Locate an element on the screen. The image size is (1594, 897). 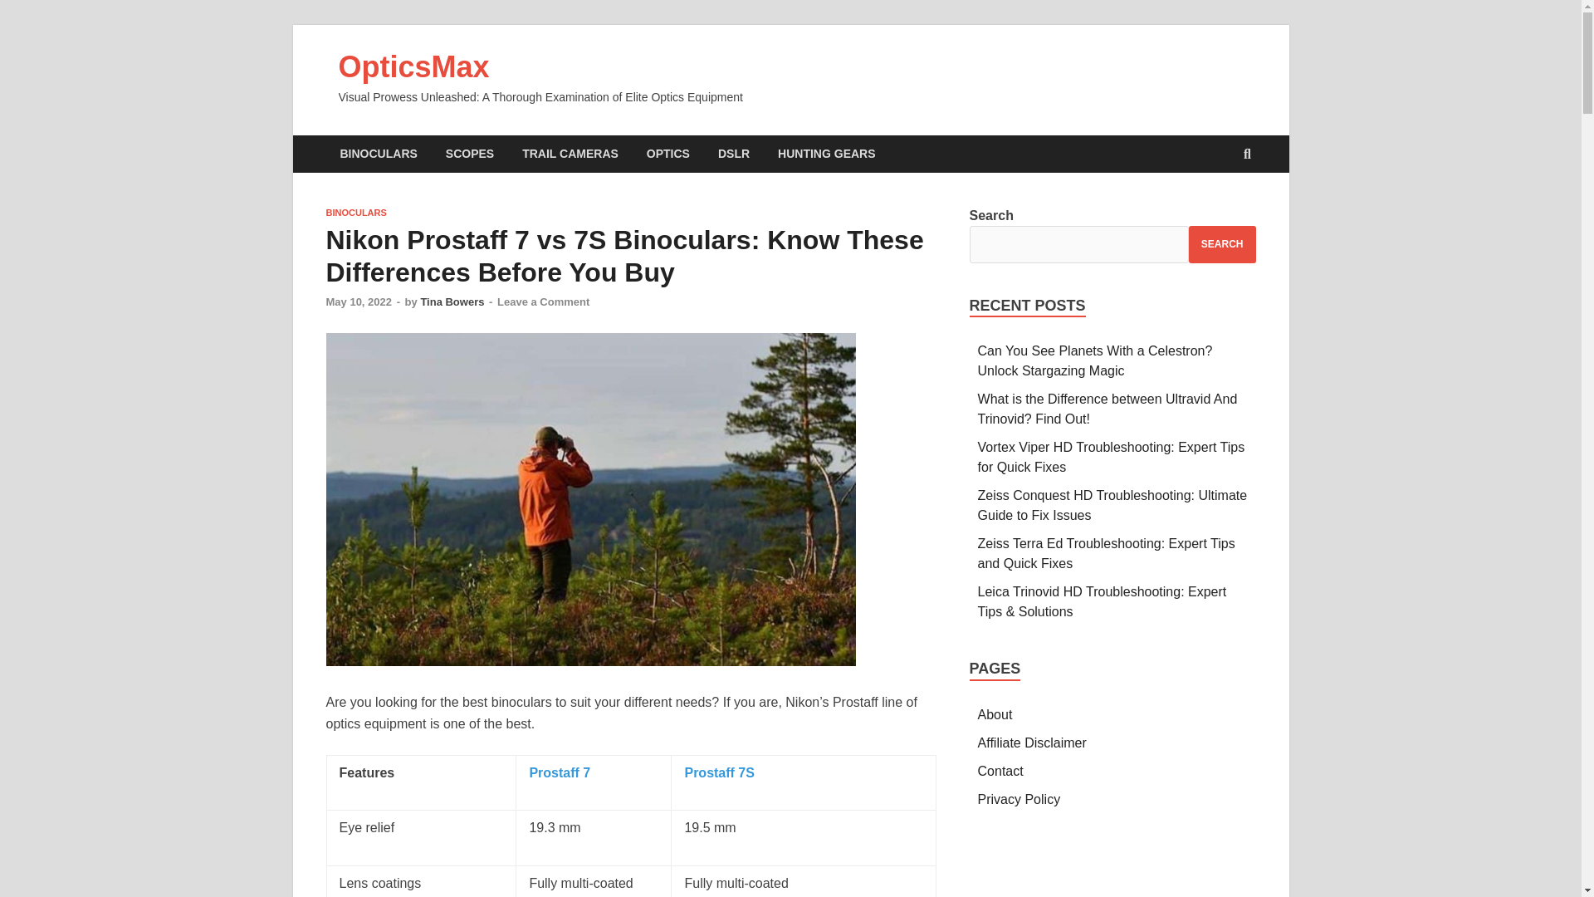
May 10, 2022 is located at coordinates (359, 302).